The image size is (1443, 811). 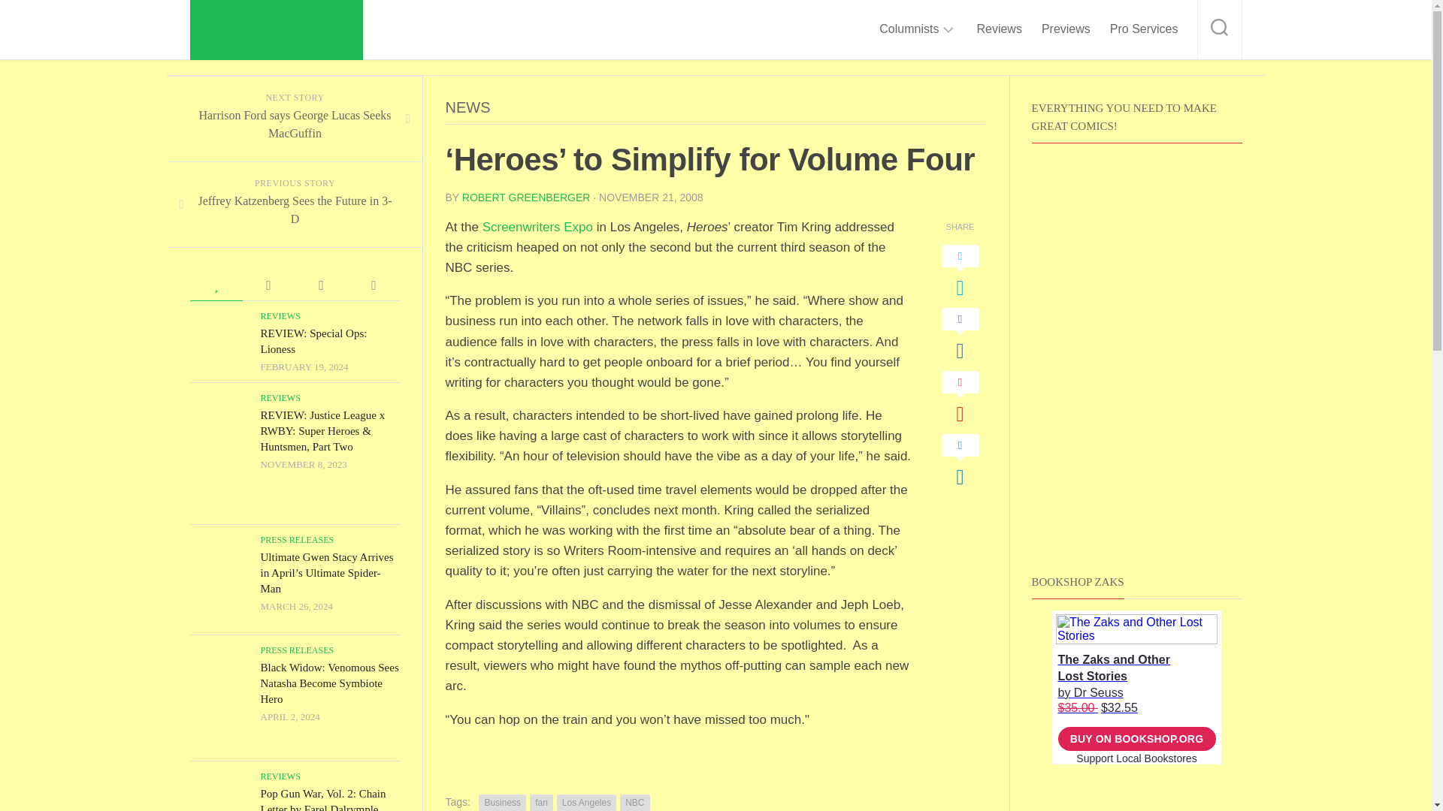 What do you see at coordinates (215, 285) in the screenshot?
I see `Popular Posts` at bounding box center [215, 285].